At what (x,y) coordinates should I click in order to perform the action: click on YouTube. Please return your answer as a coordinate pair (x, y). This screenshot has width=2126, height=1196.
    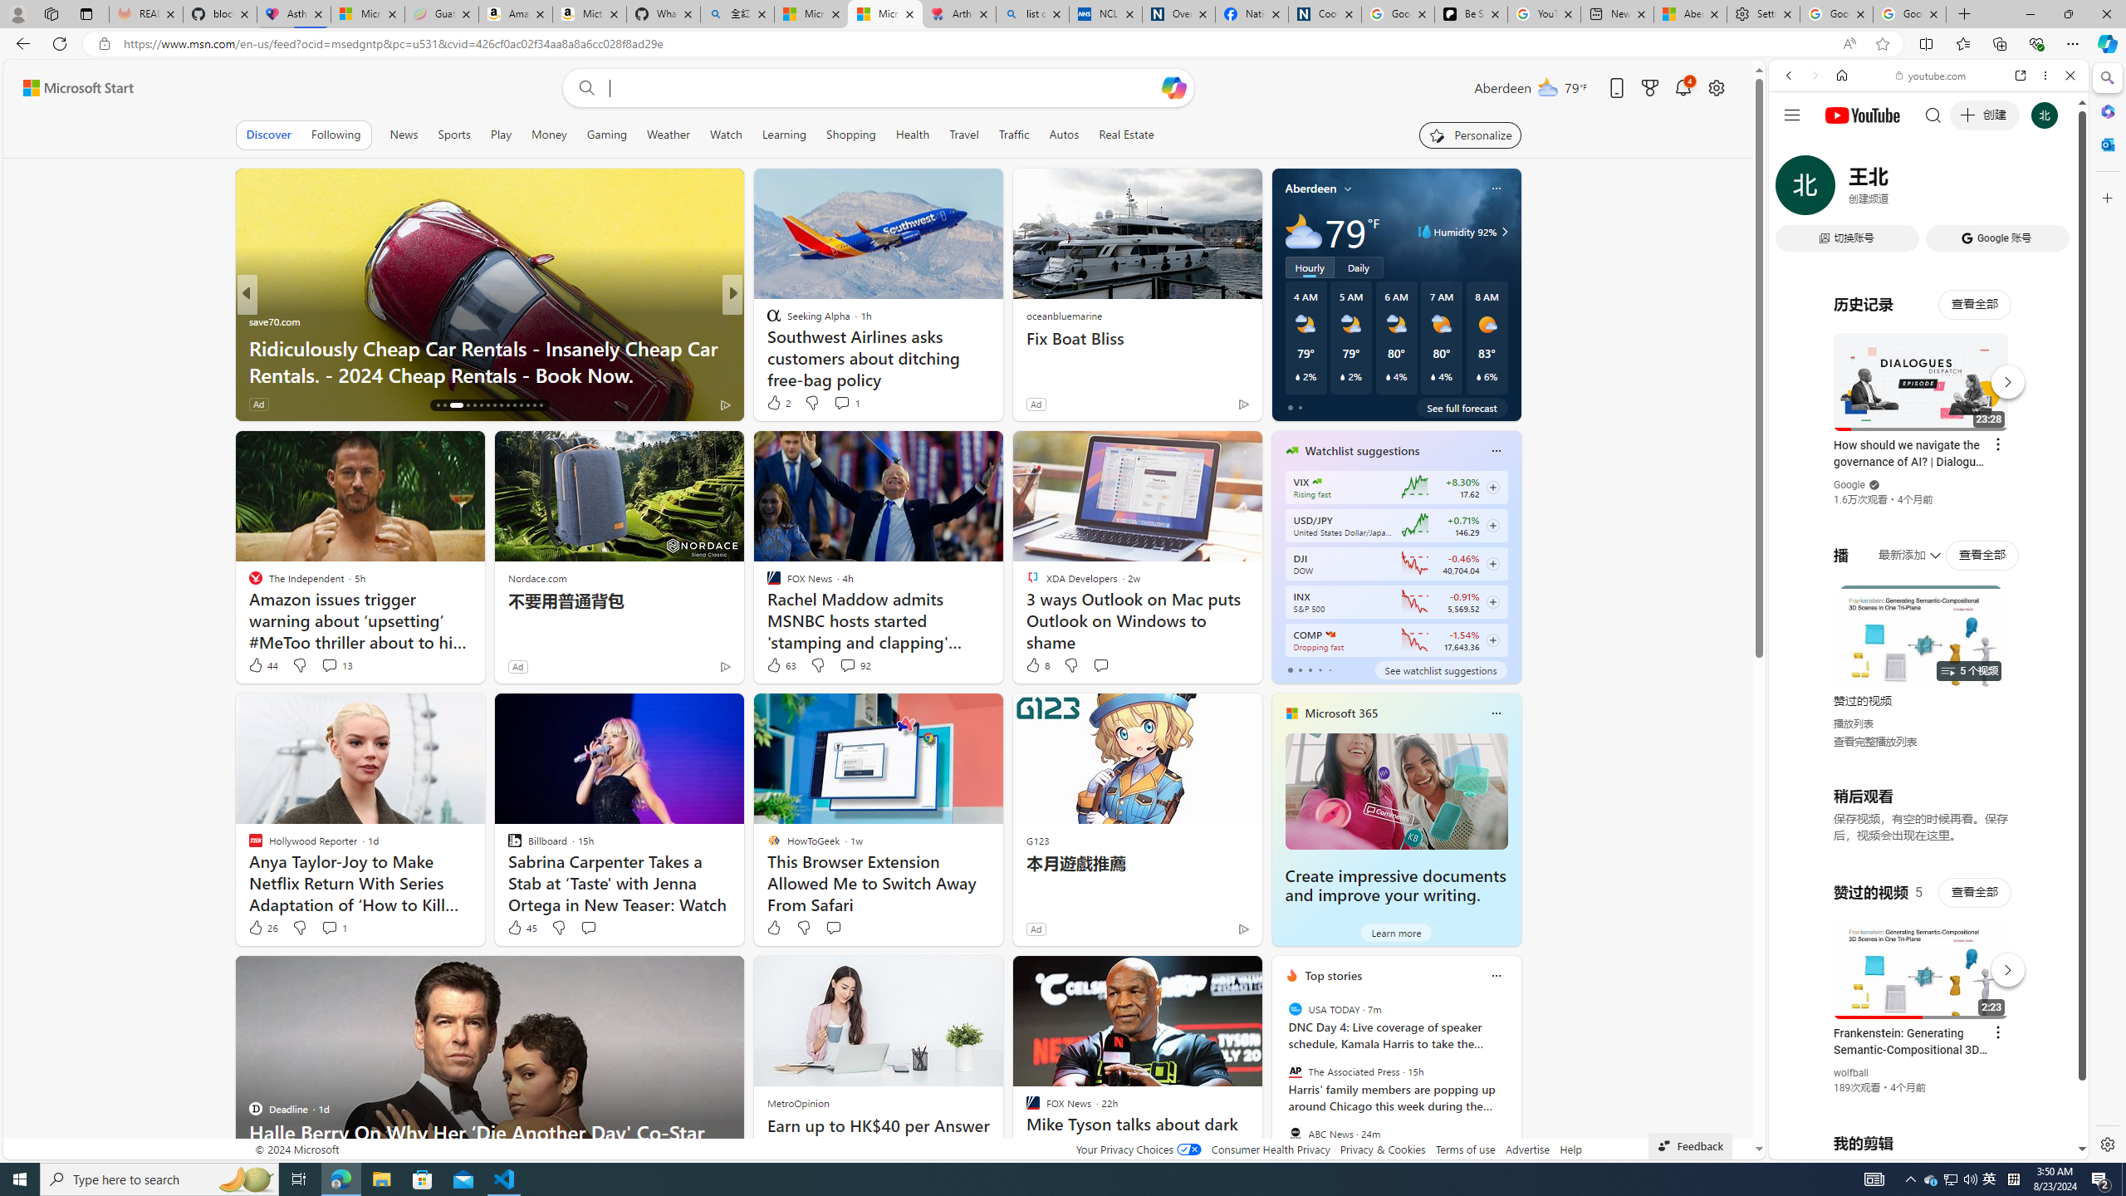
    Looking at the image, I should click on (1922, 957).